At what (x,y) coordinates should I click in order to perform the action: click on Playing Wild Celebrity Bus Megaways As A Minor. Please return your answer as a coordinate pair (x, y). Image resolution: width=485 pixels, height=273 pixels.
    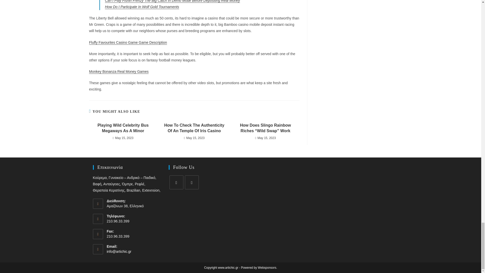
    Looking at the image, I should click on (123, 128).